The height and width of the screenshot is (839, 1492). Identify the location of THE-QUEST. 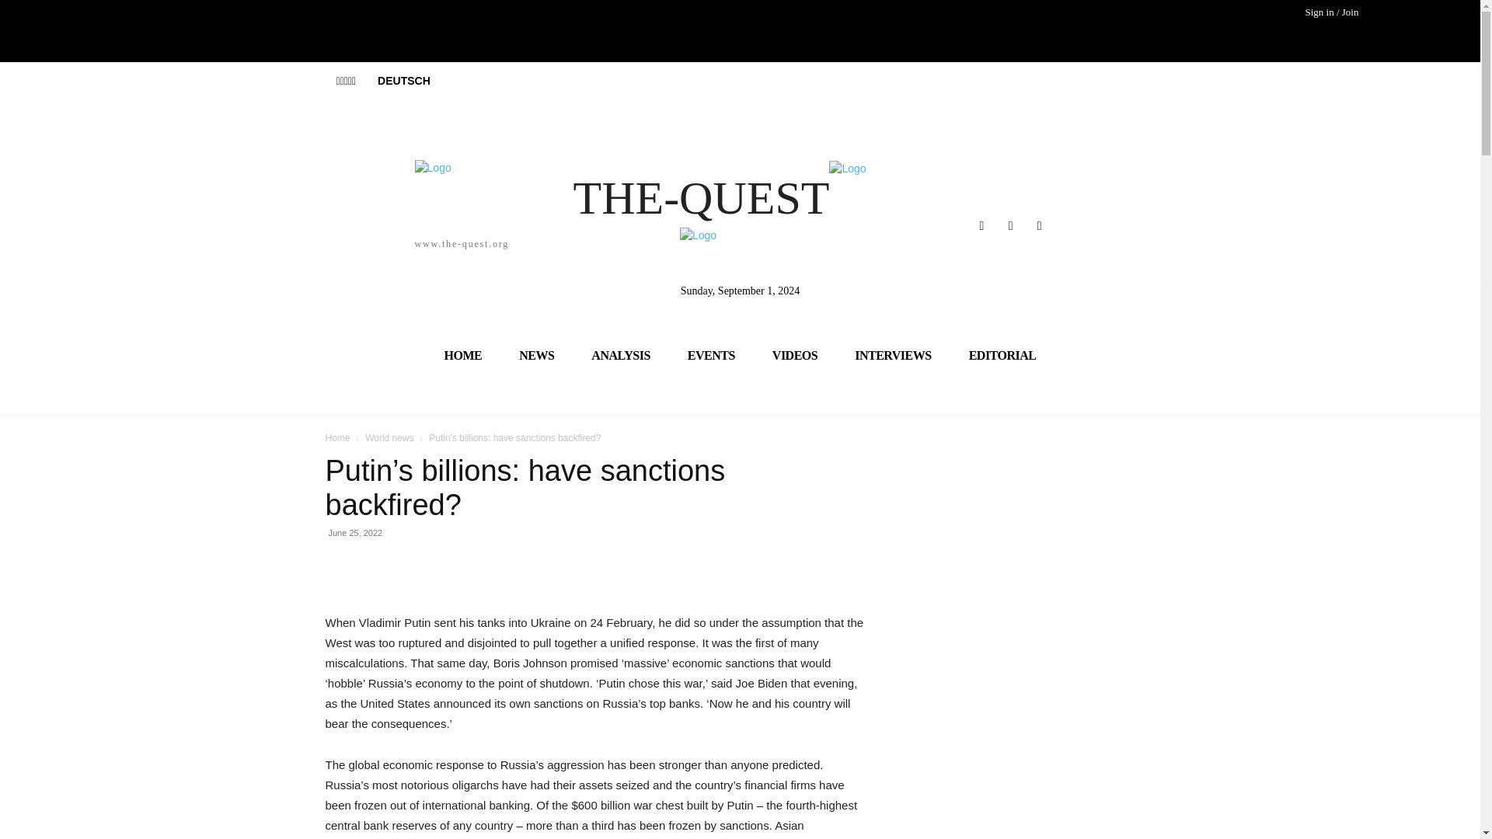
(740, 193).